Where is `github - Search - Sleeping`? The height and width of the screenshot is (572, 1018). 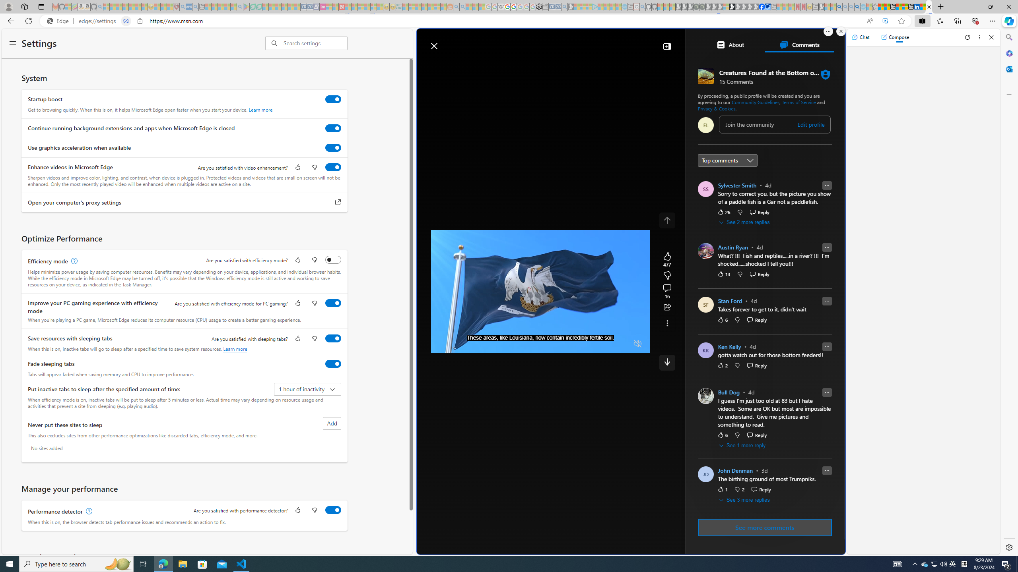 github - Search - Sleeping is located at coordinates (643, 7).